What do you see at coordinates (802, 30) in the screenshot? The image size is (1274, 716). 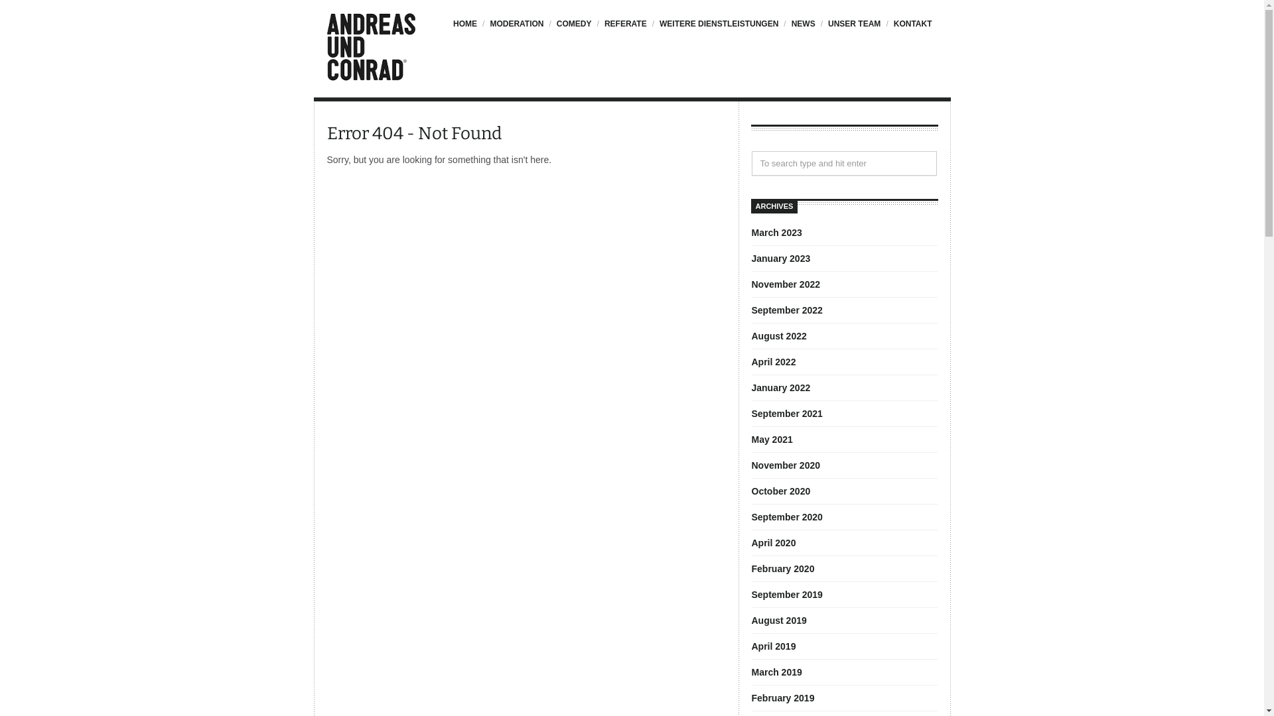 I see `NEWS` at bounding box center [802, 30].